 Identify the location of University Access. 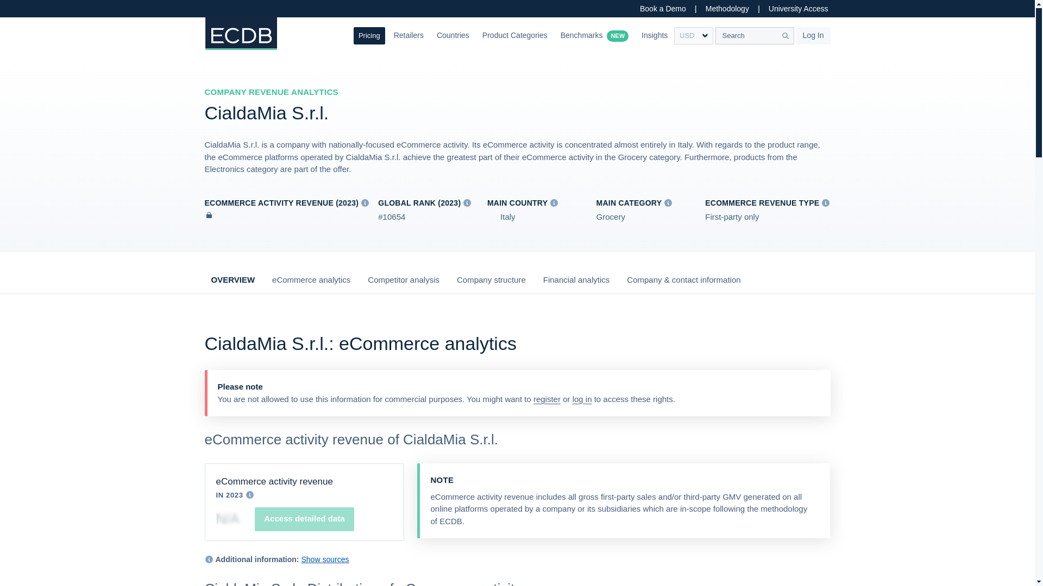
(799, 9).